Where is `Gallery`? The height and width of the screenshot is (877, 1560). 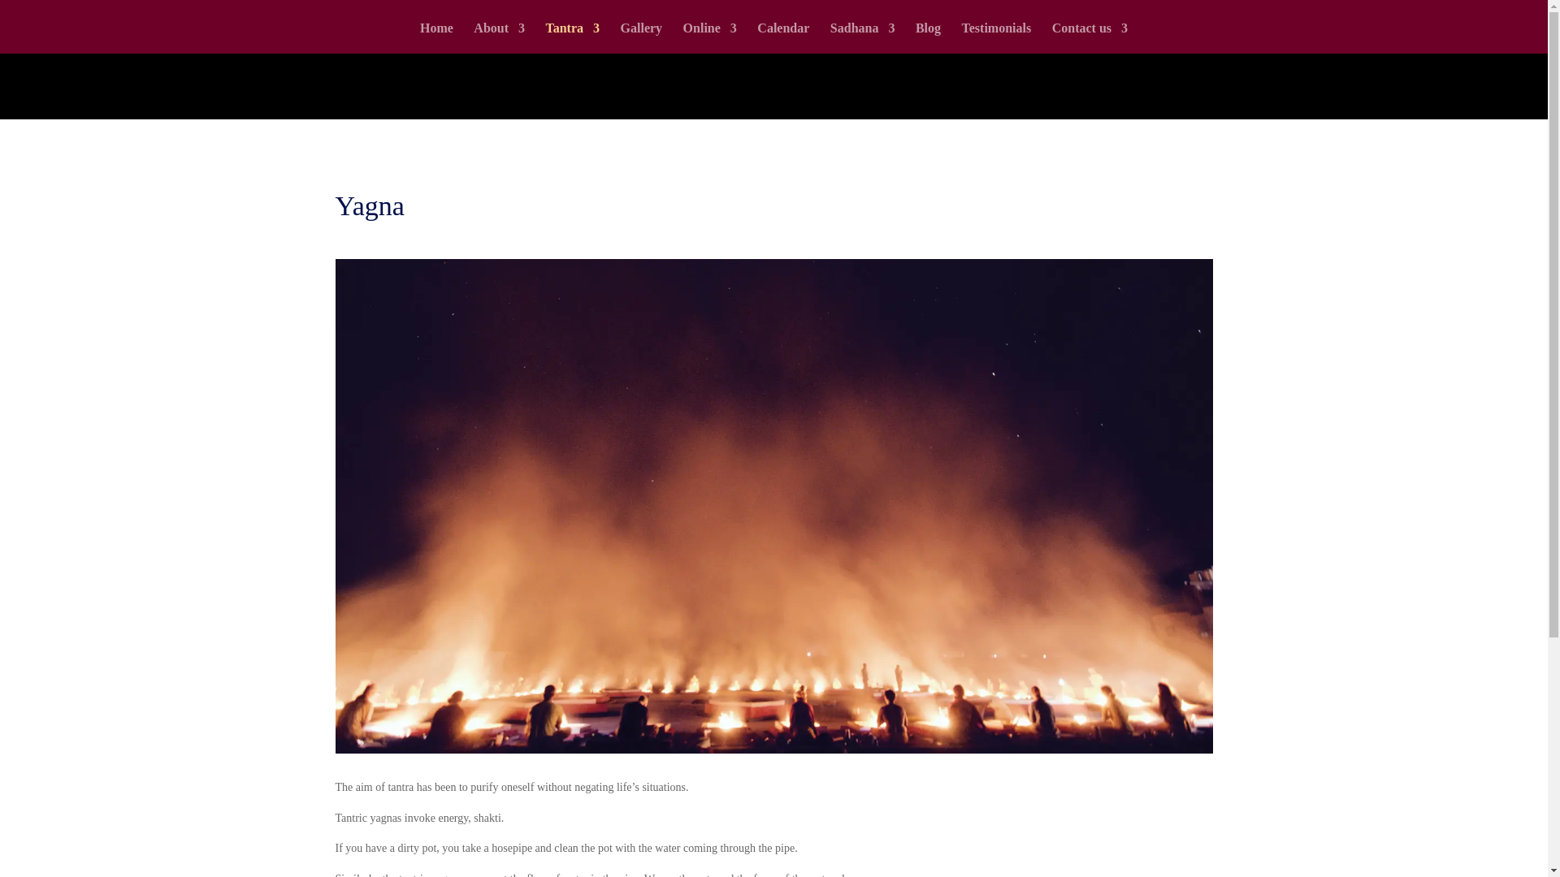
Gallery is located at coordinates (642, 37).